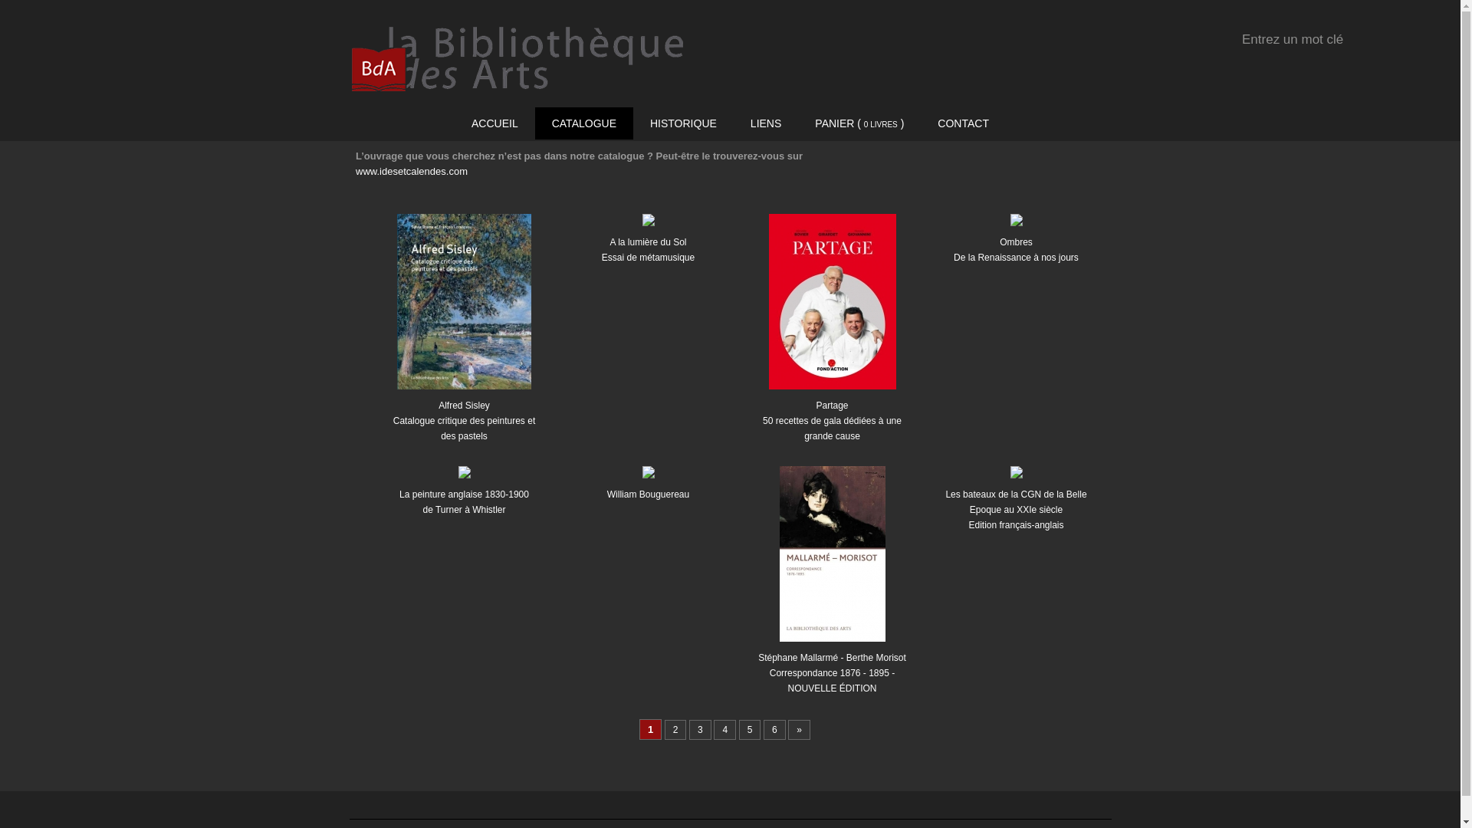 The image size is (1472, 828). I want to click on CONTACT, so click(963, 123).